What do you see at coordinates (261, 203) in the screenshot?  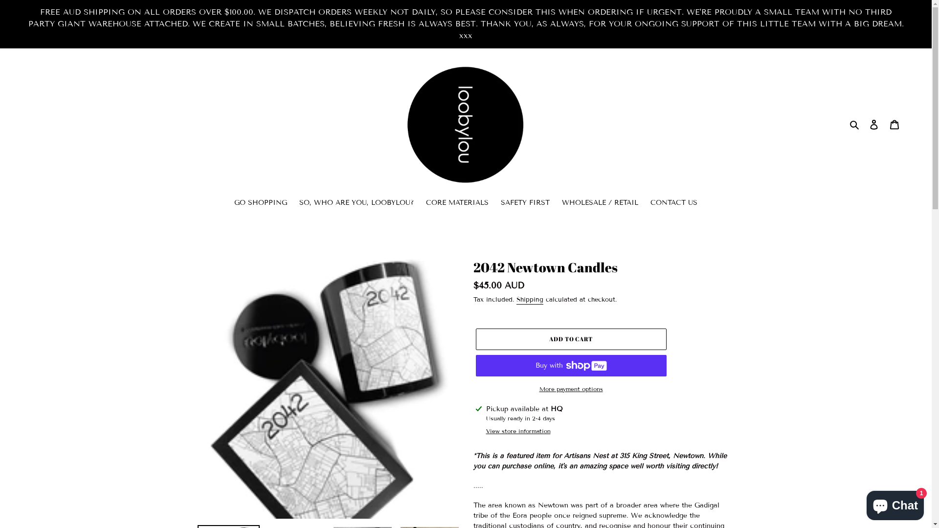 I see `GO SHOPPING` at bounding box center [261, 203].